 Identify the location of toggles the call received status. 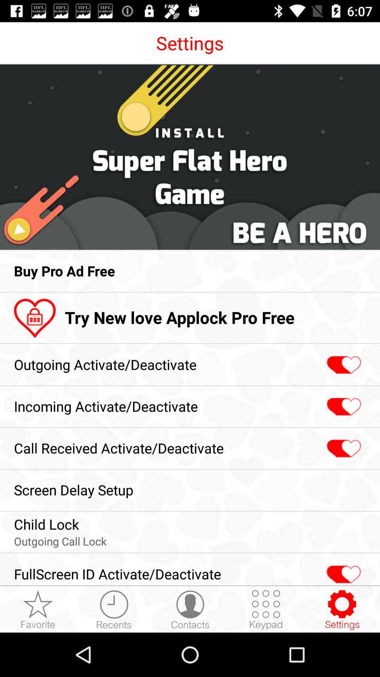
(343, 449).